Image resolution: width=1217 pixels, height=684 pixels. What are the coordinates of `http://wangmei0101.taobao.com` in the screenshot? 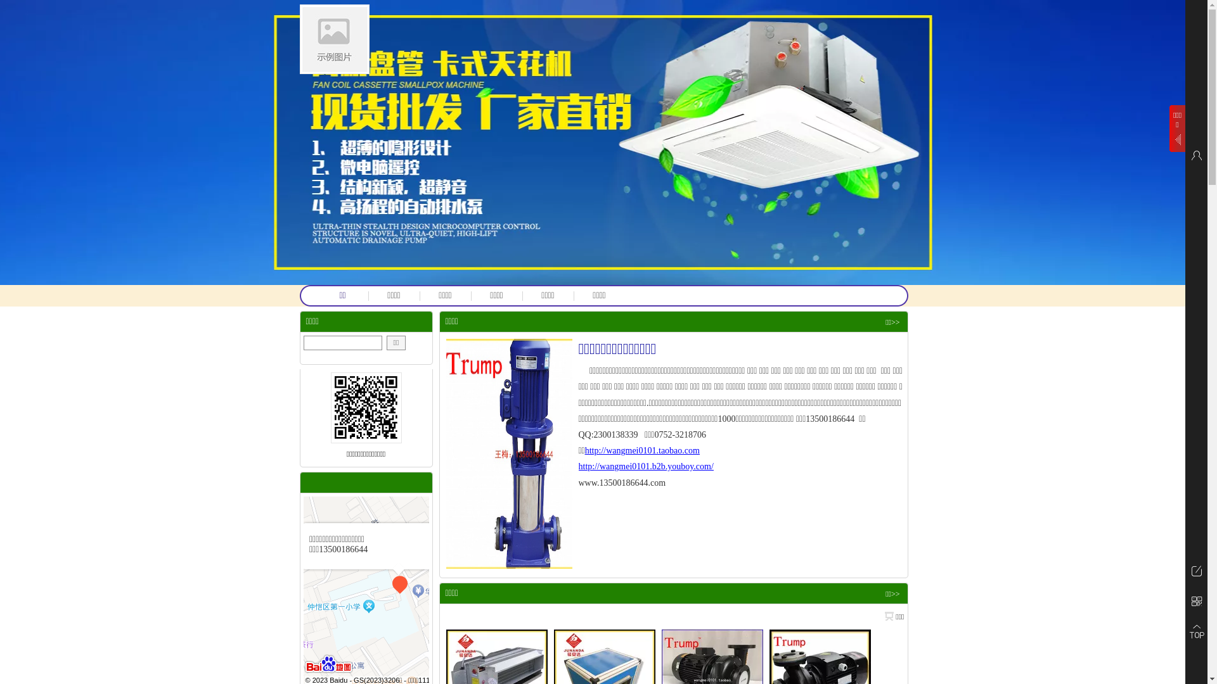 It's located at (643, 451).